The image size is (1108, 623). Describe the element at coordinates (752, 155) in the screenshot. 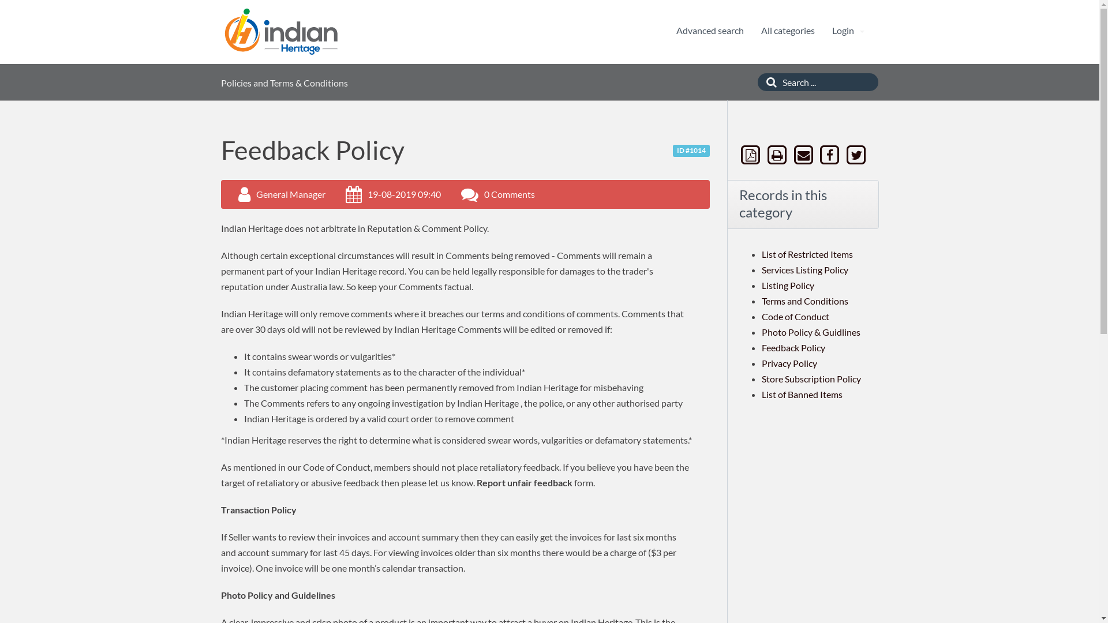

I see `PDF version` at that location.